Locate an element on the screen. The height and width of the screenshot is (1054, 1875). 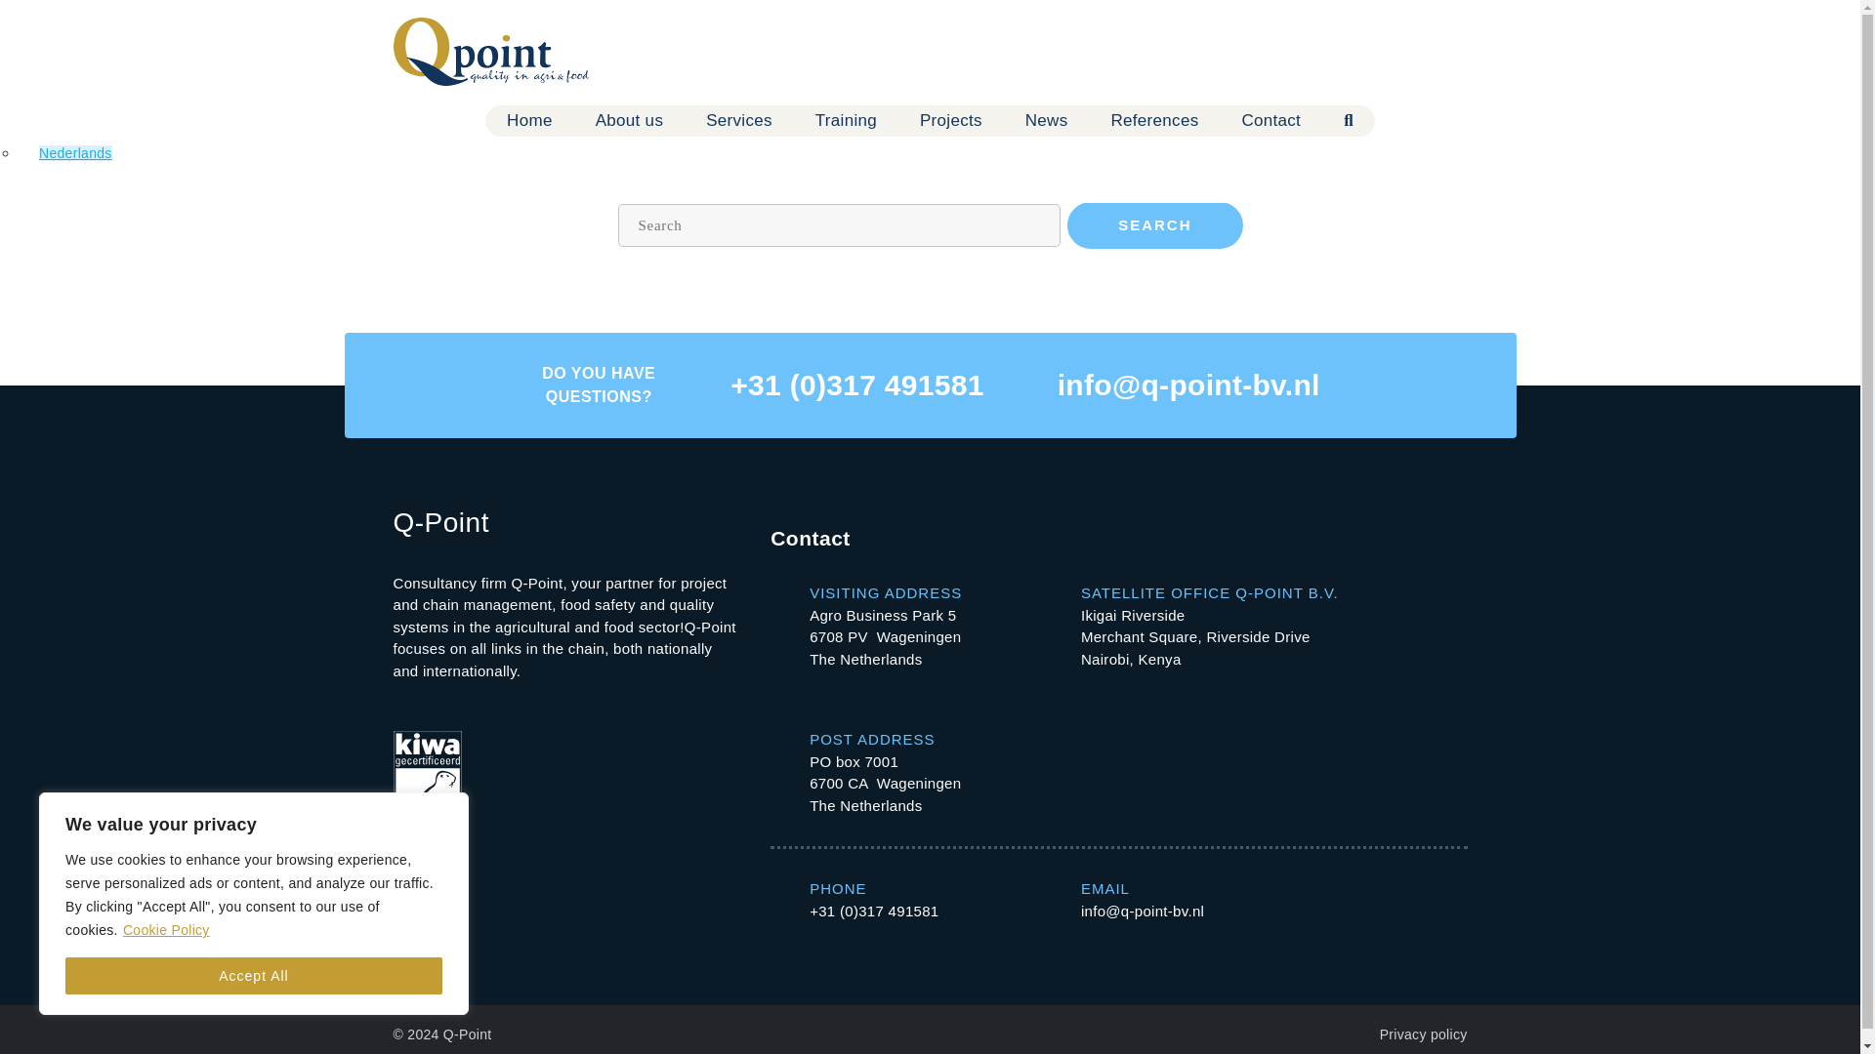
Training is located at coordinates (846, 121).